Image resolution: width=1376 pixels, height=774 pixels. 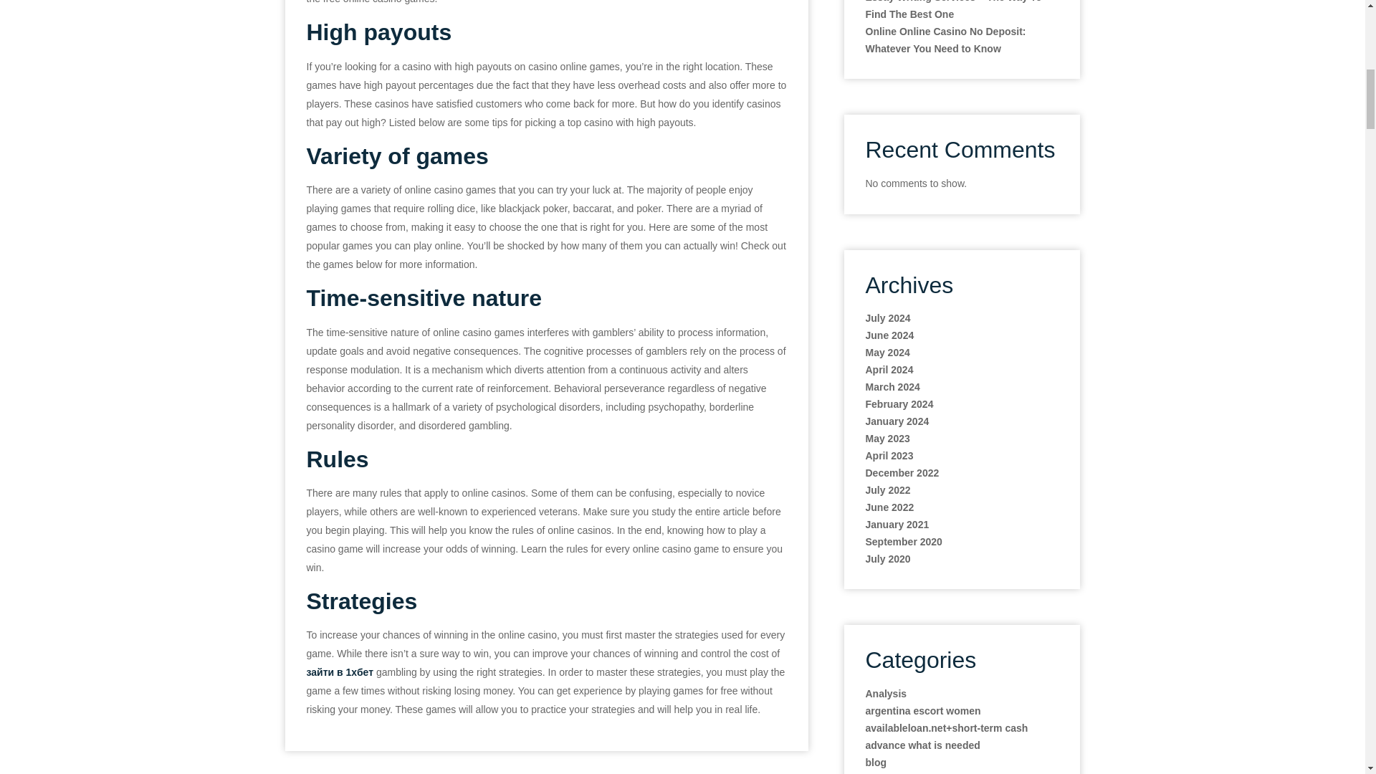 I want to click on February 2024, so click(x=899, y=404).